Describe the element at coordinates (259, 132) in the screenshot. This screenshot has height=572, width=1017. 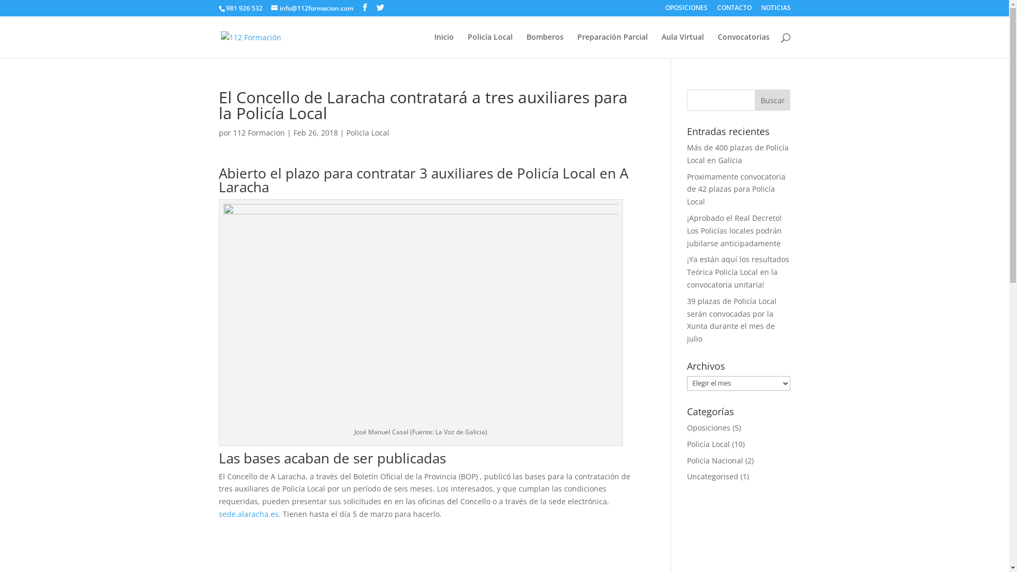
I see `112 Formacion` at that location.